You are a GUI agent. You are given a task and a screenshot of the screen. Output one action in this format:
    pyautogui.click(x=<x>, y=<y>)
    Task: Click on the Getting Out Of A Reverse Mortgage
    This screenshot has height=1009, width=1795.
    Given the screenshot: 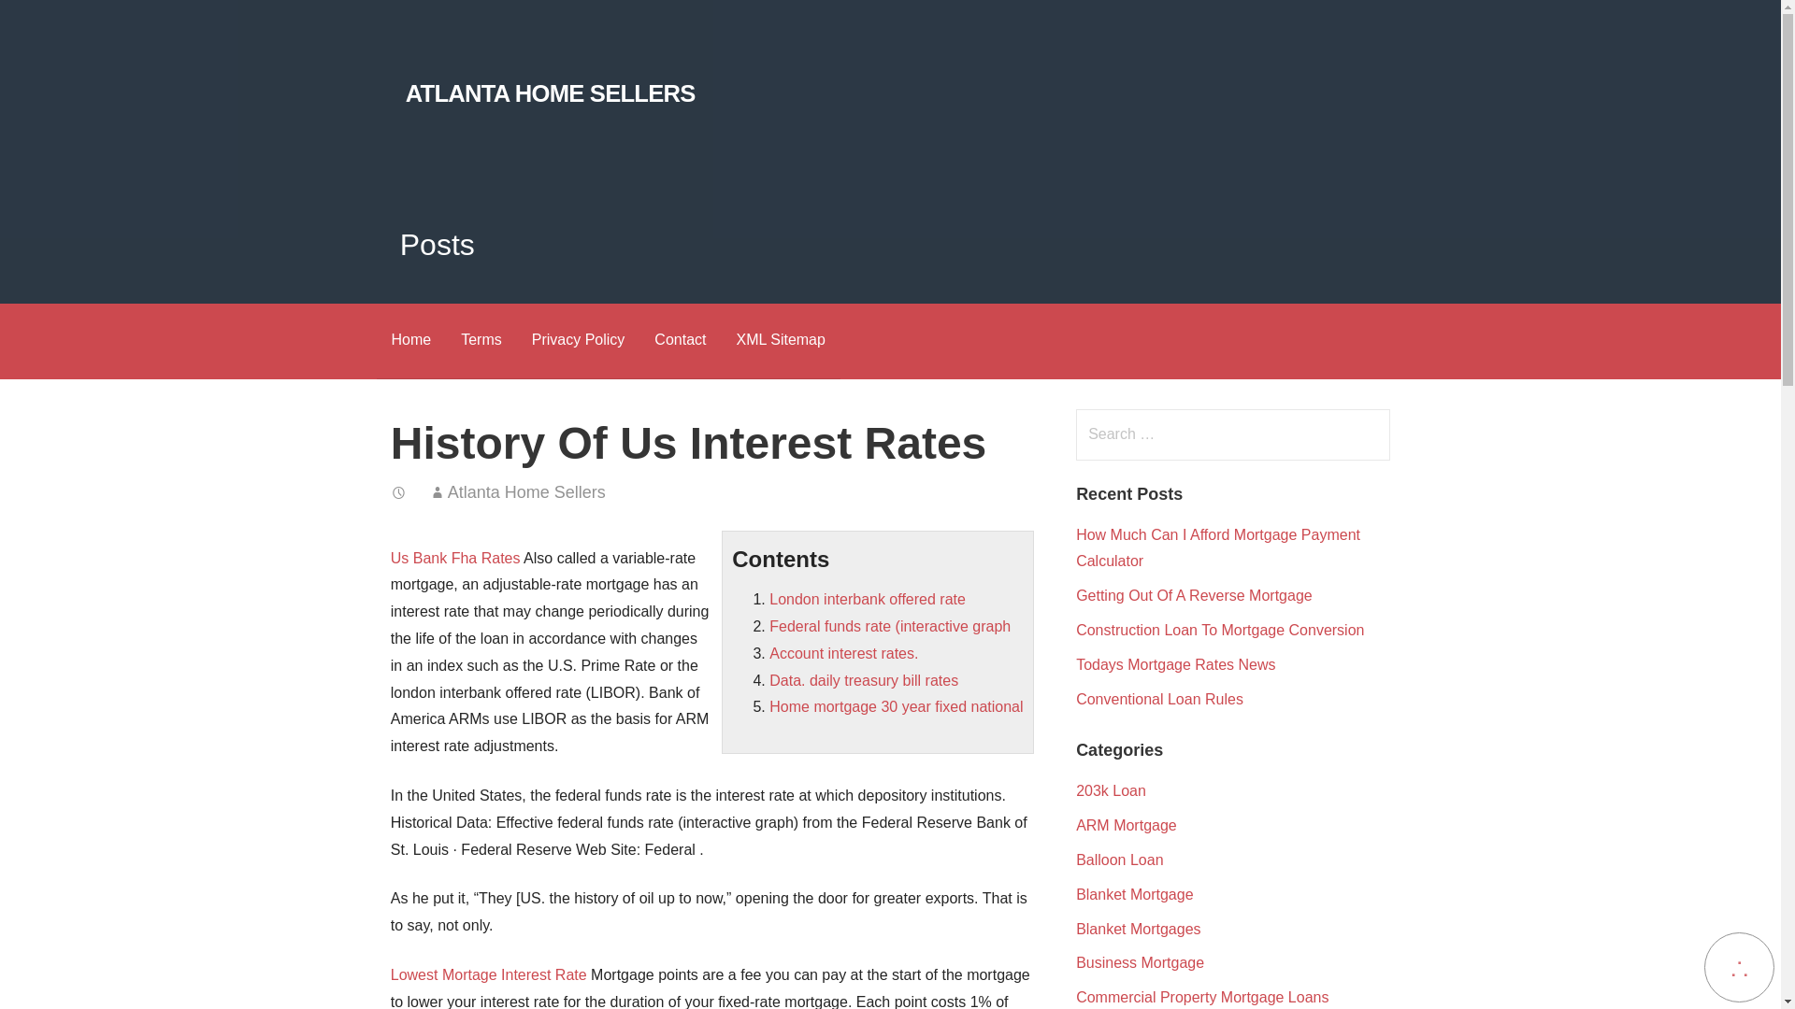 What is the action you would take?
    pyautogui.click(x=1193, y=594)
    